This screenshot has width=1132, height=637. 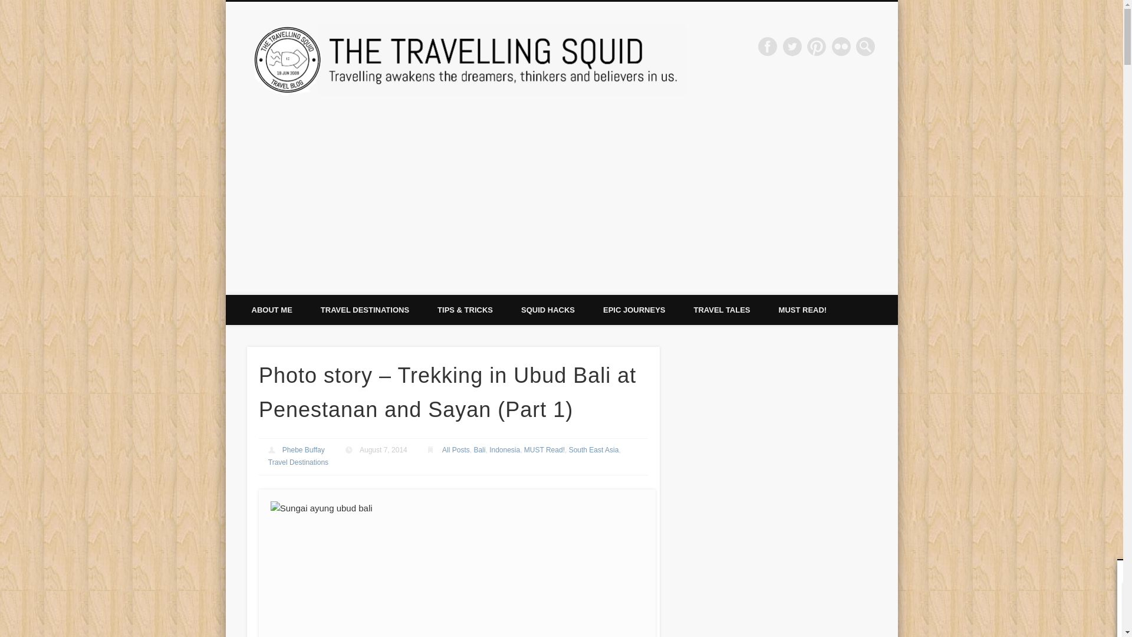 I want to click on ABOUT ME, so click(x=271, y=310).